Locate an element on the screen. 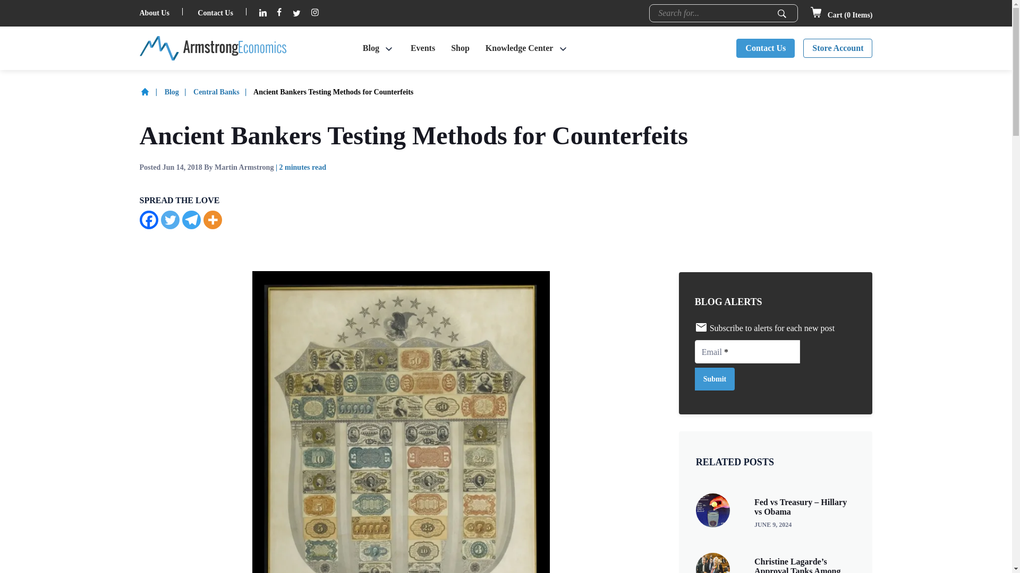 The image size is (1020, 573). Shop is located at coordinates (460, 48).